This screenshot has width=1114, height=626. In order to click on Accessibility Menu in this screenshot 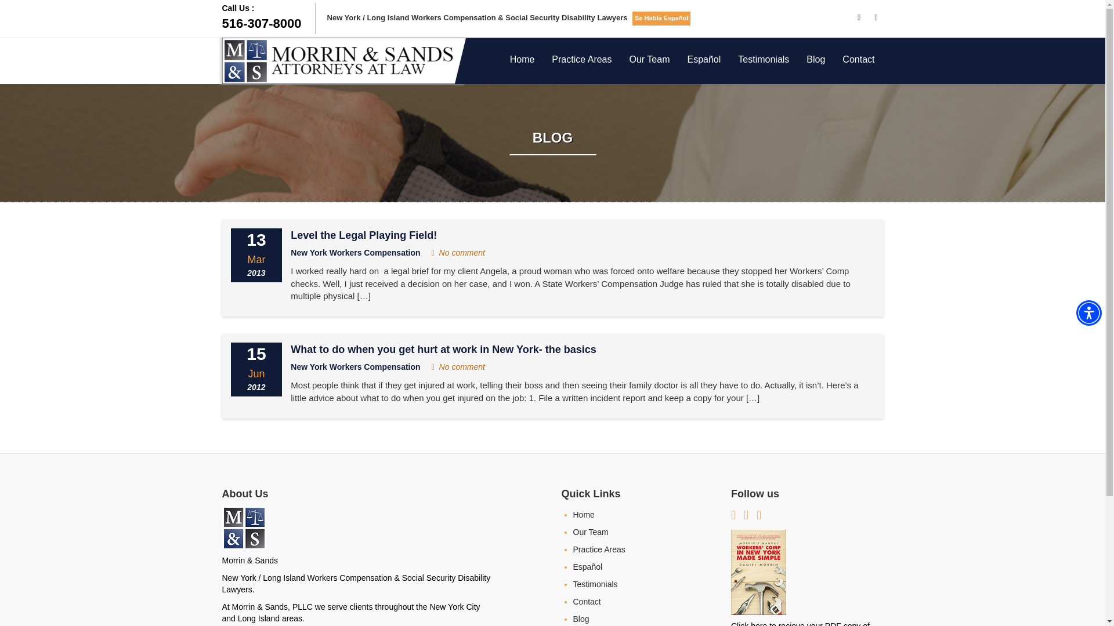, I will do `click(268, 17)`.